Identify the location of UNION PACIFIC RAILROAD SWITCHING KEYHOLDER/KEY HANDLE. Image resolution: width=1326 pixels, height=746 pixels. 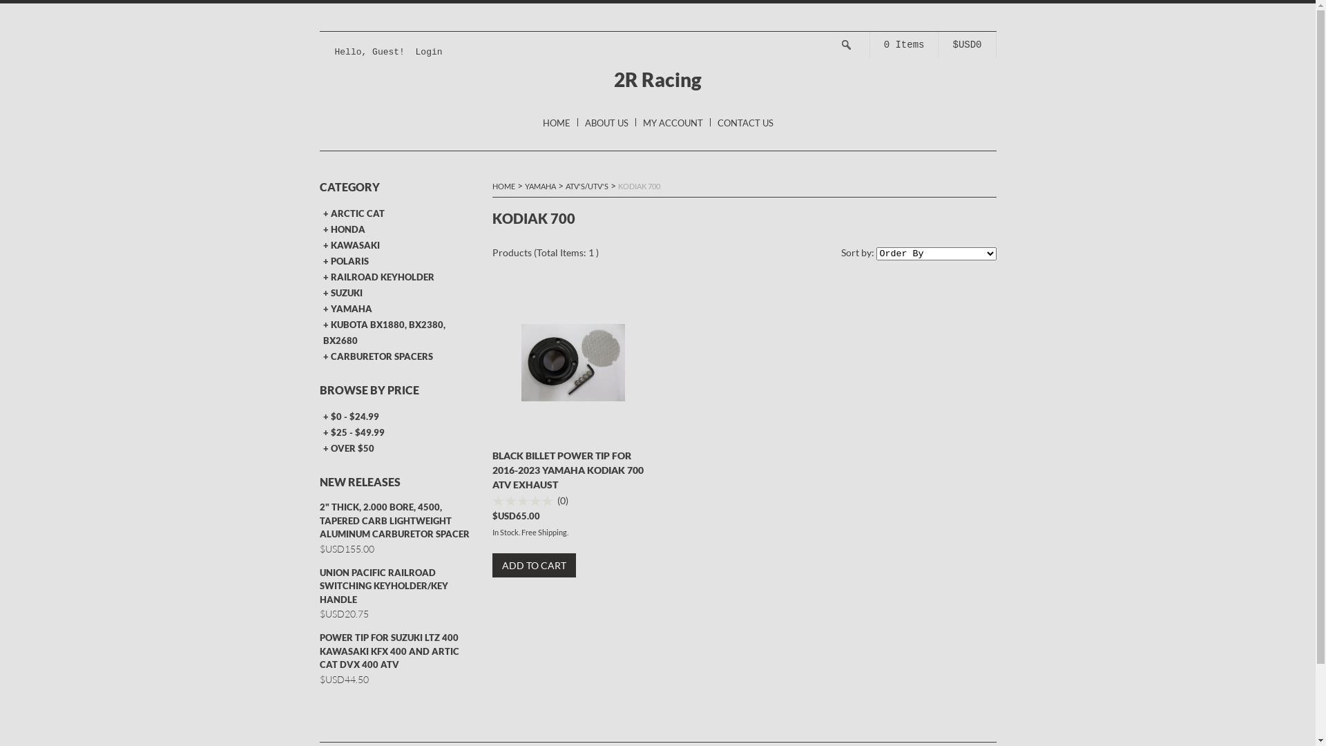
(398, 587).